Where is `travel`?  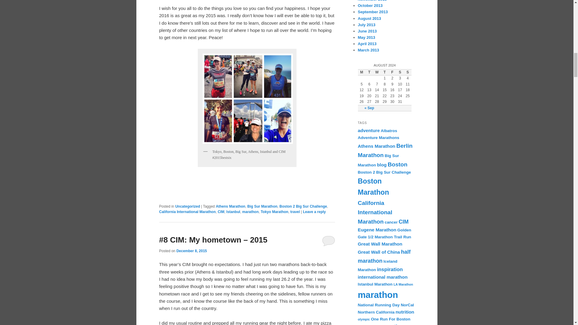 travel is located at coordinates (295, 212).